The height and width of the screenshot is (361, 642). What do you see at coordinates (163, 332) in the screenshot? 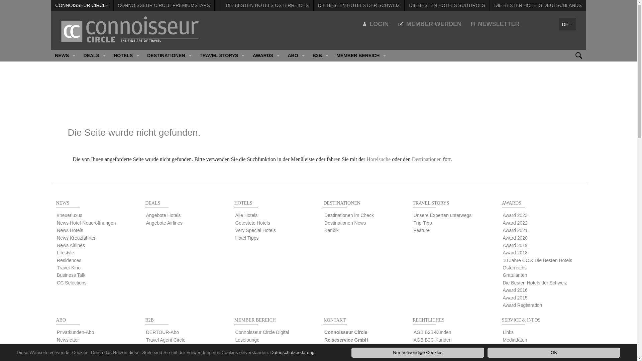
I see `DERTOUR-Abo` at bounding box center [163, 332].